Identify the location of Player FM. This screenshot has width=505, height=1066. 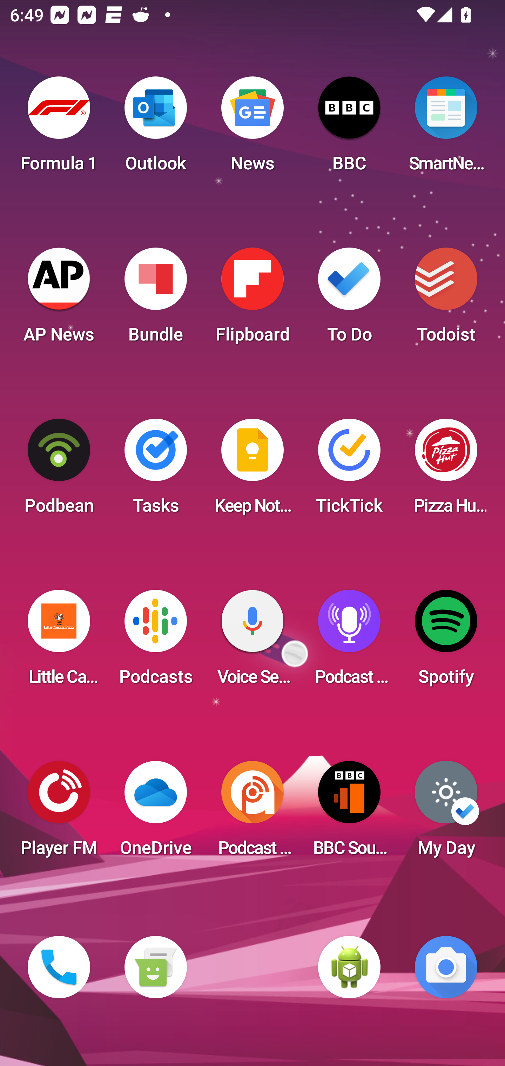
(59, 813).